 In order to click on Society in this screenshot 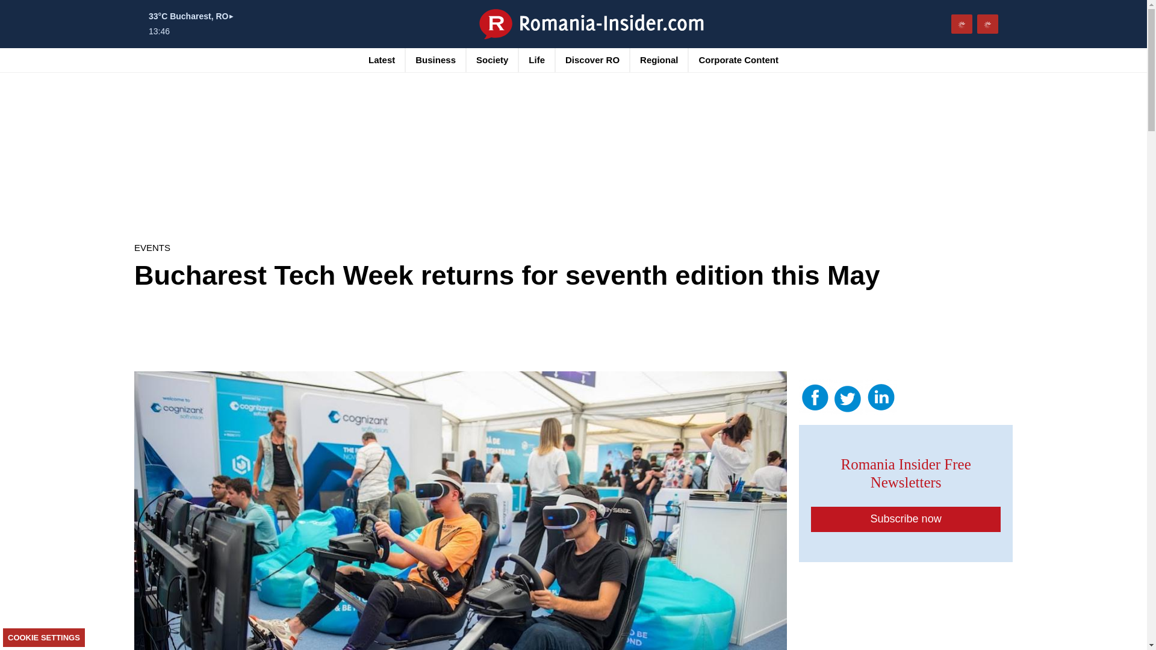, I will do `click(493, 60)`.